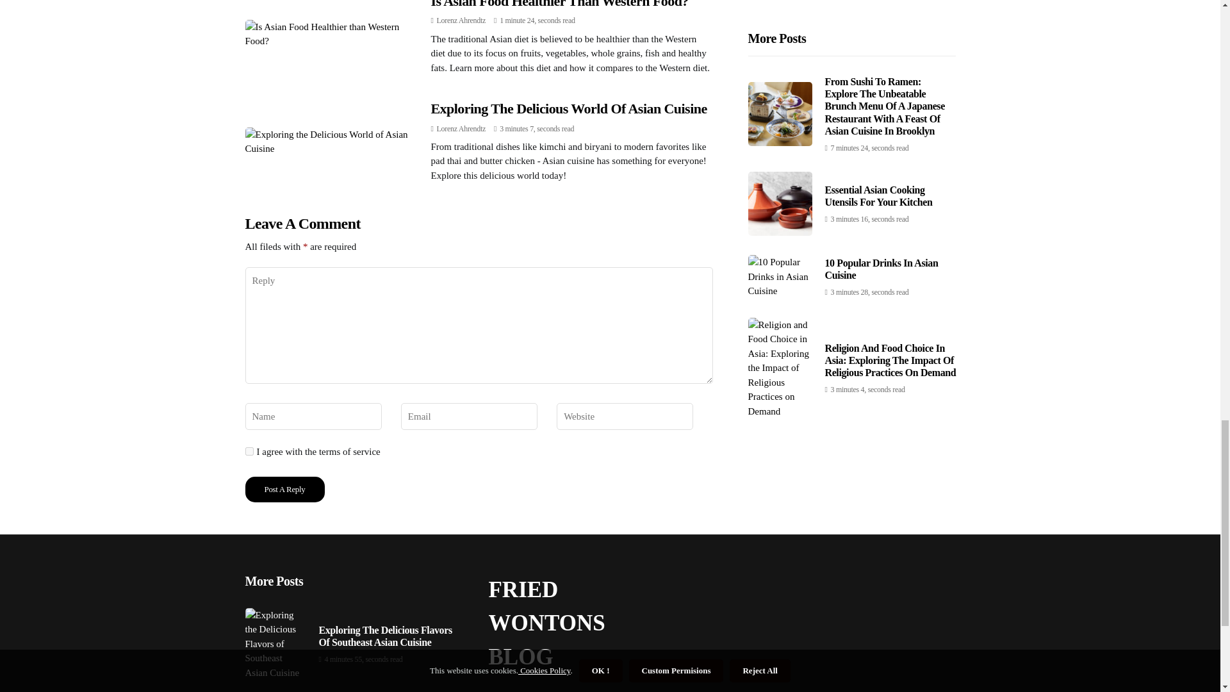  What do you see at coordinates (461, 129) in the screenshot?
I see `Posts by Lorenz Ahrendtz` at bounding box center [461, 129].